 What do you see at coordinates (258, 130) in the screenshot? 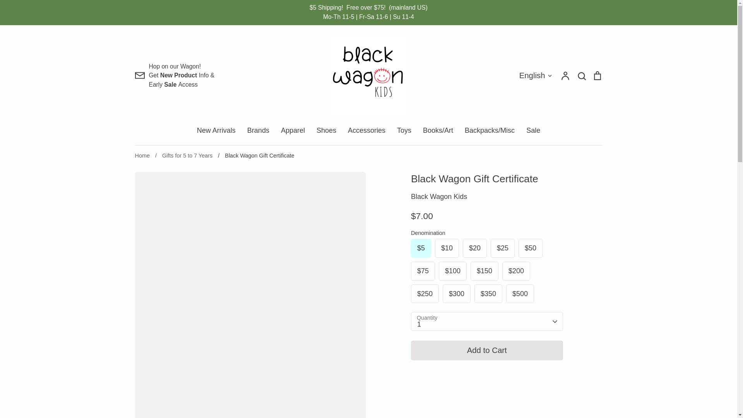
I see `Brands` at bounding box center [258, 130].